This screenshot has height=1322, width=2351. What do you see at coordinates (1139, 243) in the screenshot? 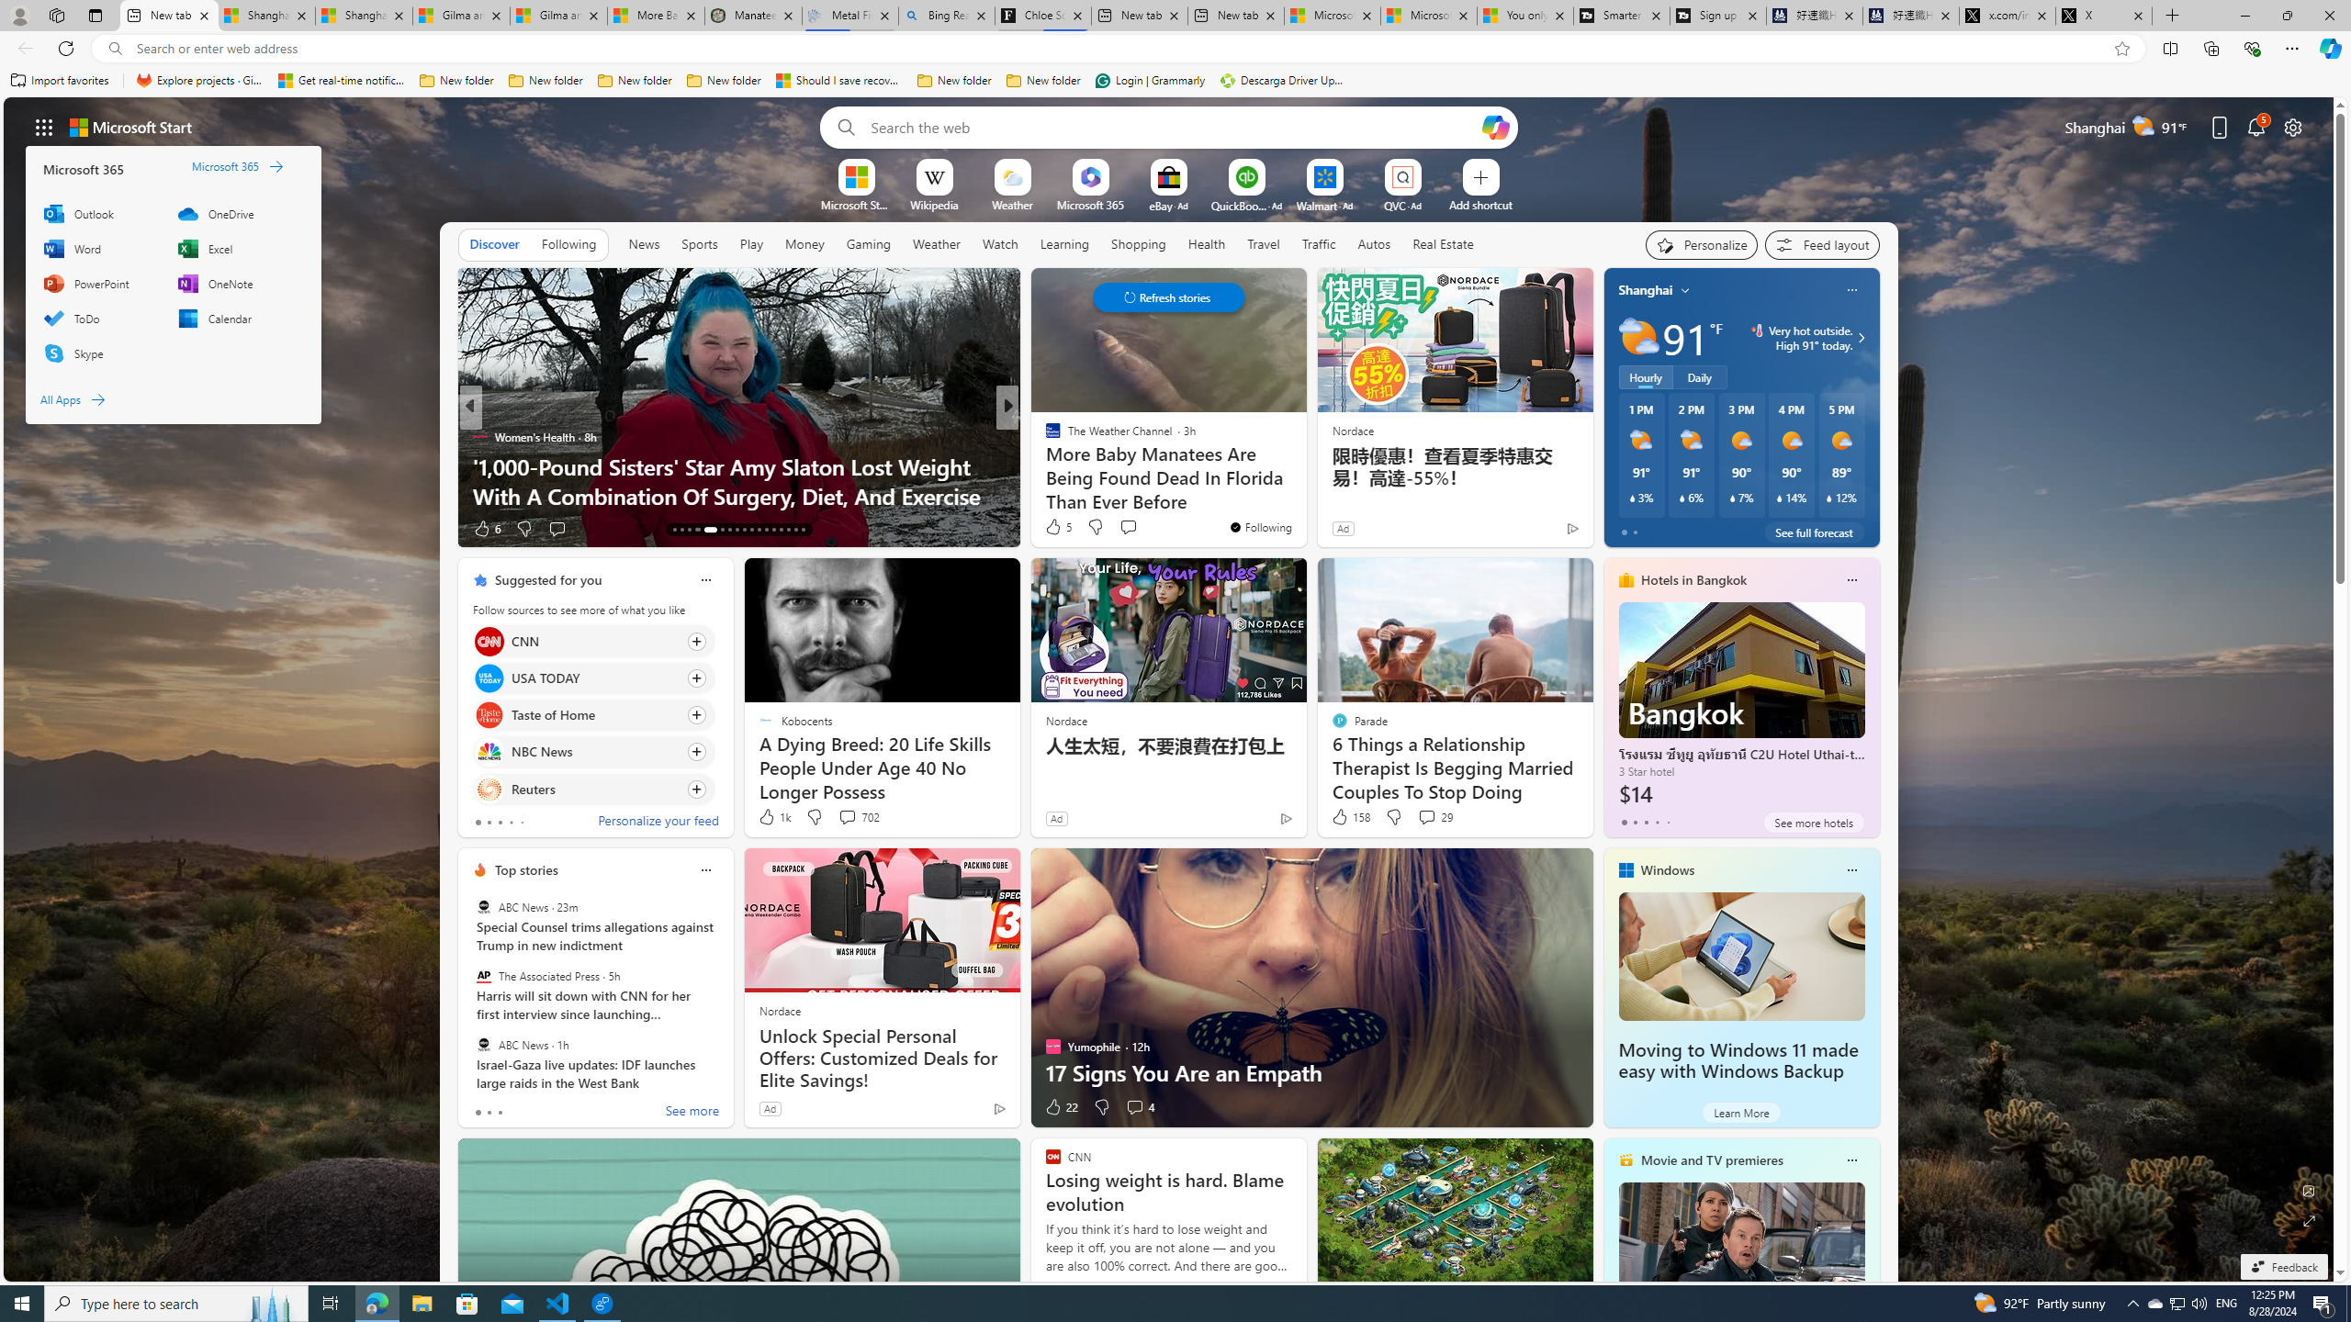
I see `Shopping` at bounding box center [1139, 243].